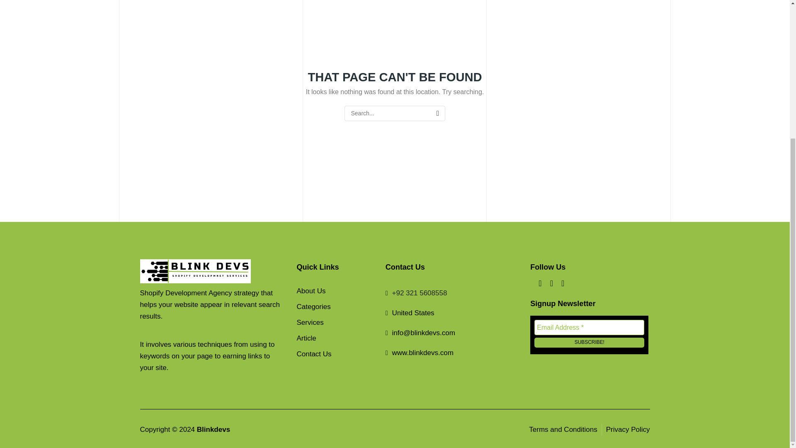  What do you see at coordinates (589, 327) in the screenshot?
I see `Email Address` at bounding box center [589, 327].